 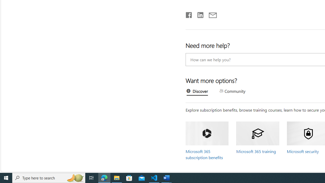 What do you see at coordinates (256, 151) in the screenshot?
I see `Microsoft 365 training` at bounding box center [256, 151].